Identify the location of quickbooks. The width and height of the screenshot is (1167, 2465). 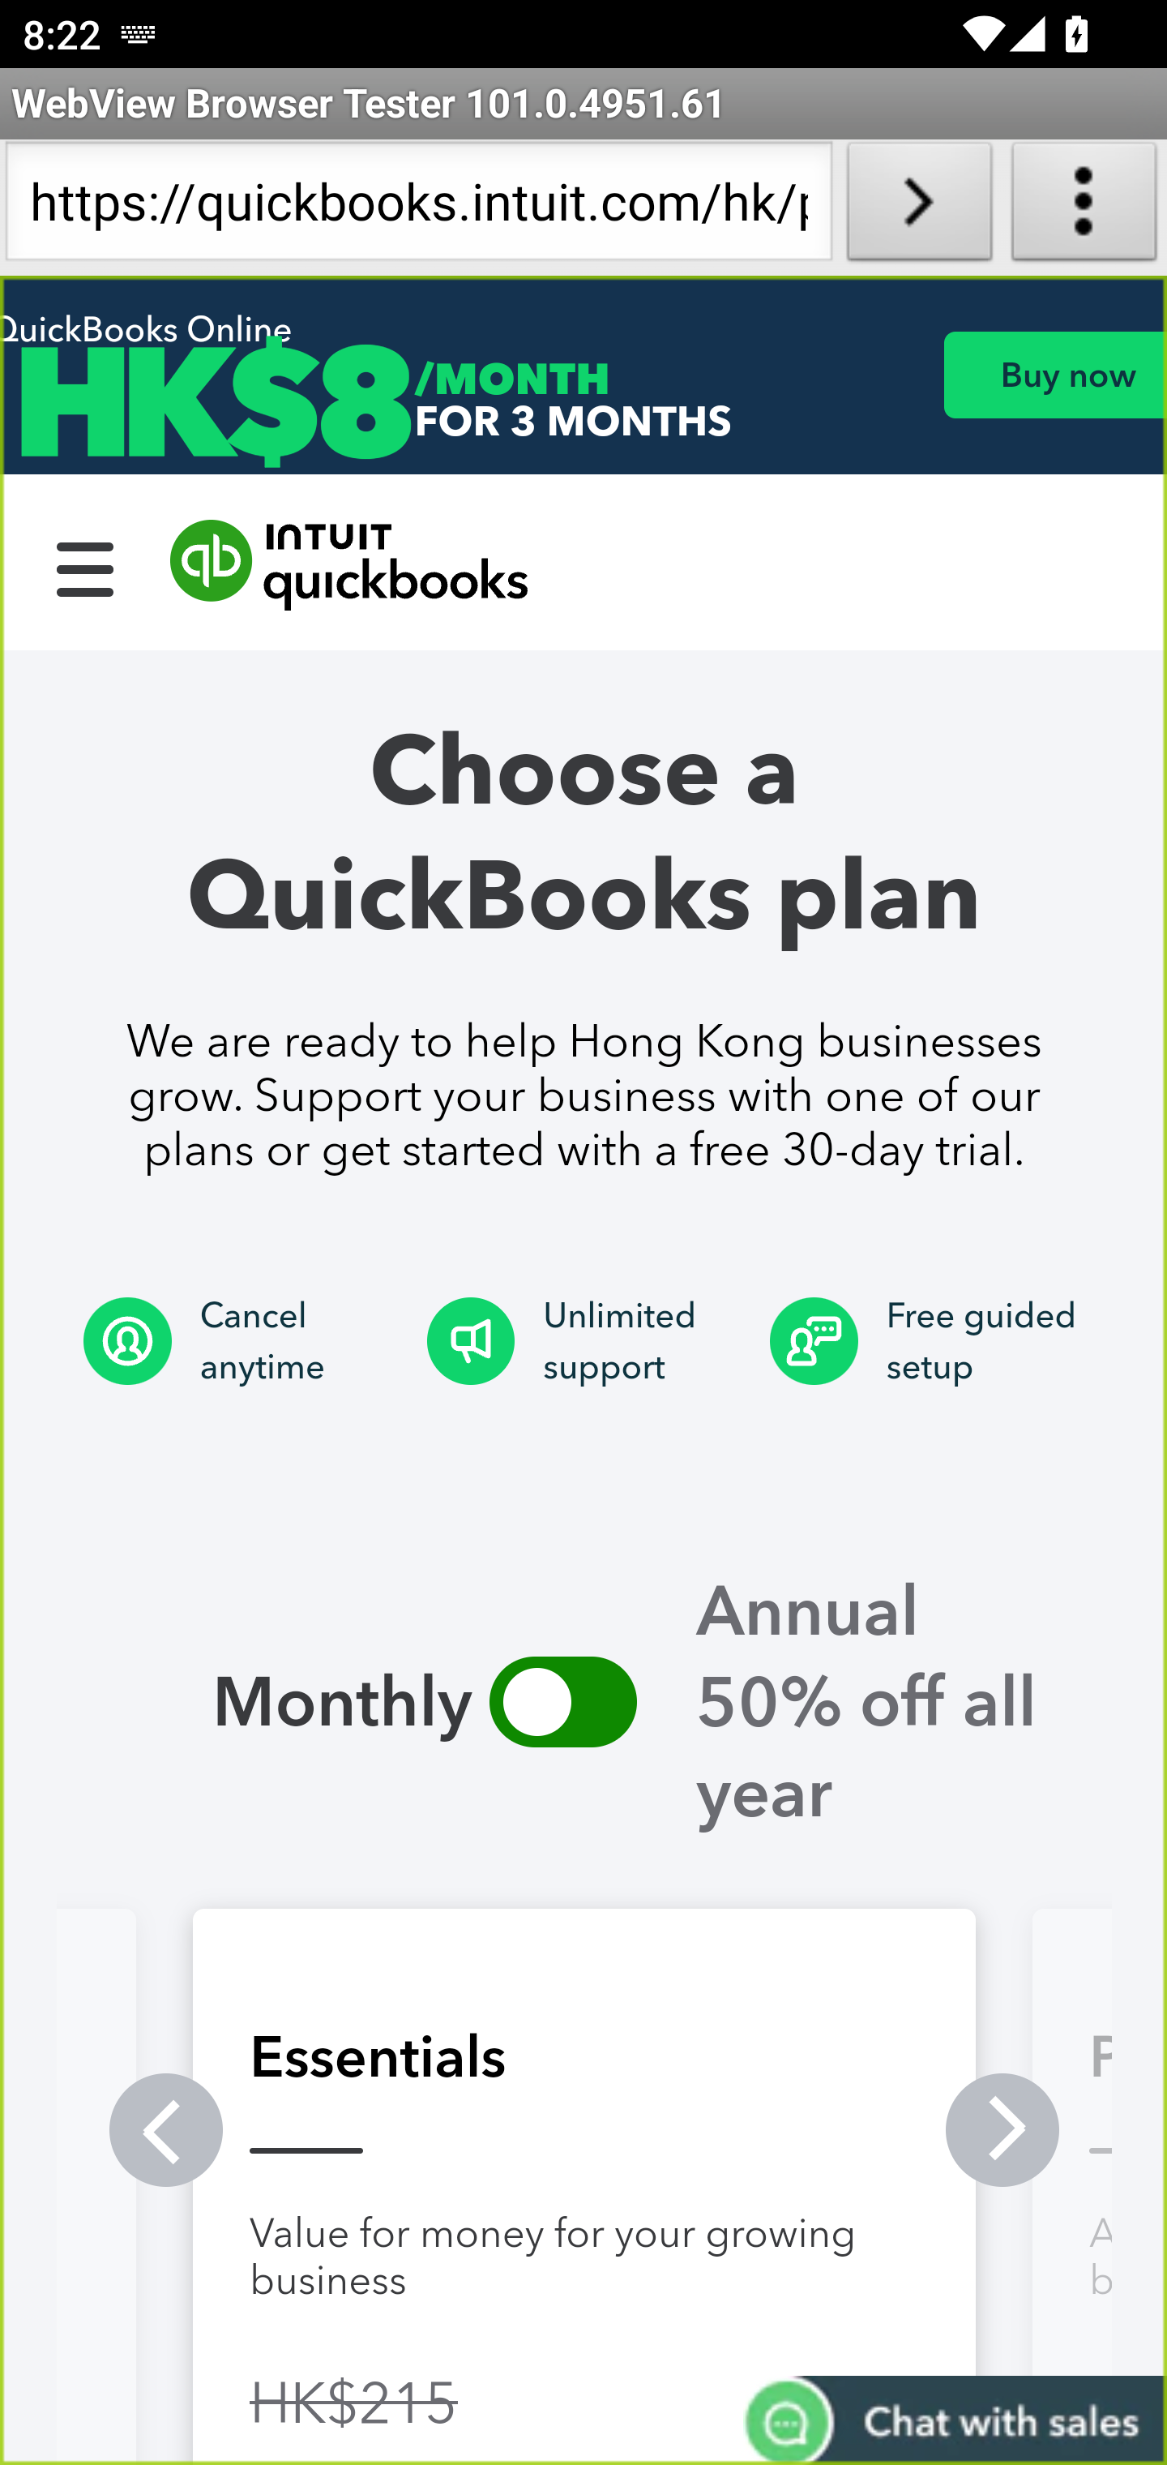
(350, 565).